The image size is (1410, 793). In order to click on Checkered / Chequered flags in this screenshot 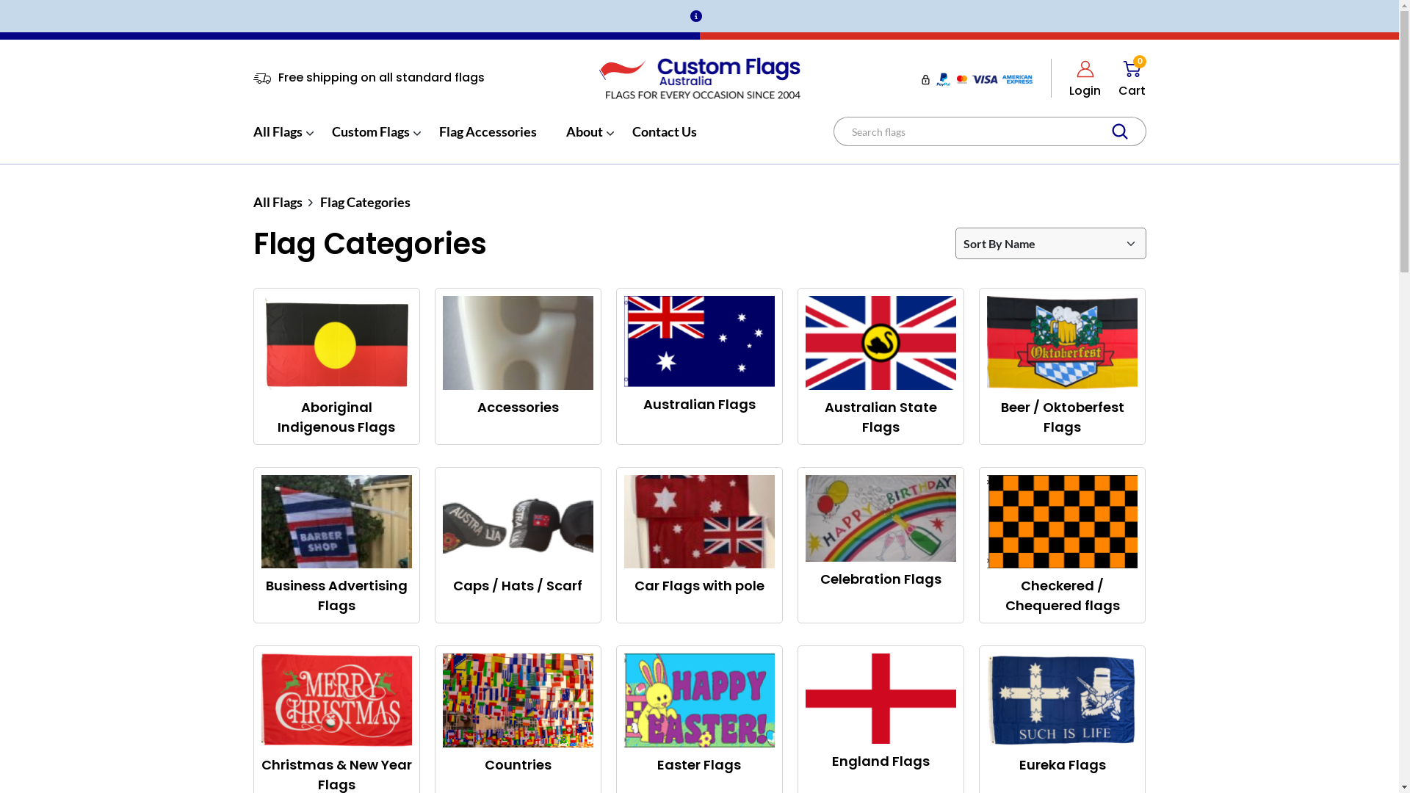, I will do `click(1062, 546)`.